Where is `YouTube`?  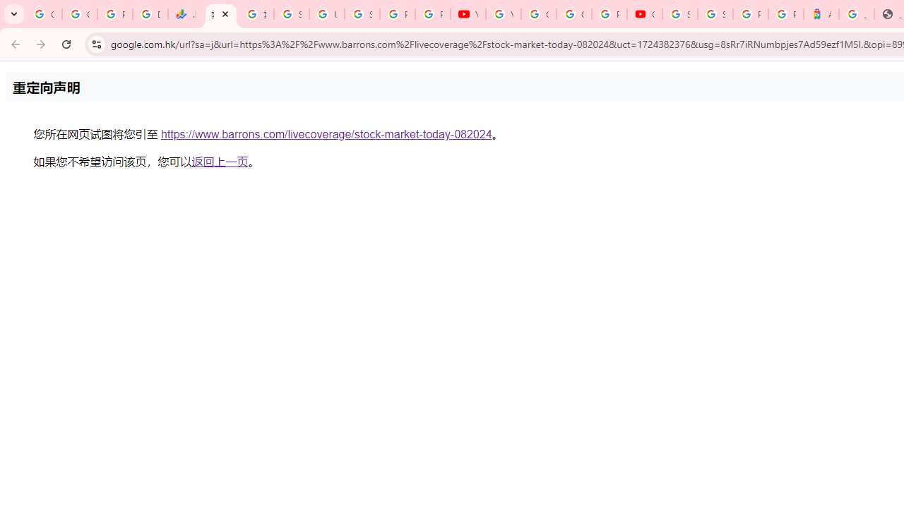 YouTube is located at coordinates (503, 14).